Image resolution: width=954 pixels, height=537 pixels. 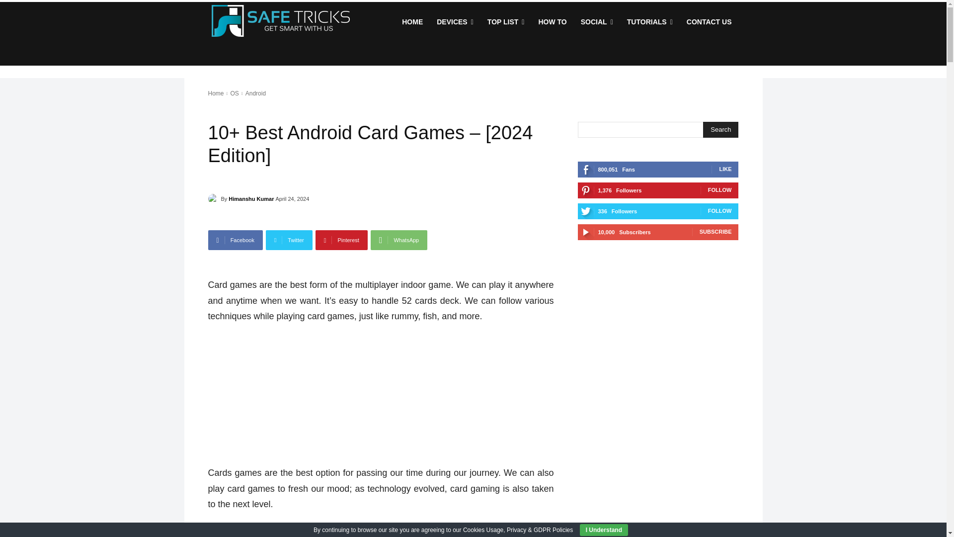 What do you see at coordinates (597, 22) in the screenshot?
I see `SOCIAL` at bounding box center [597, 22].